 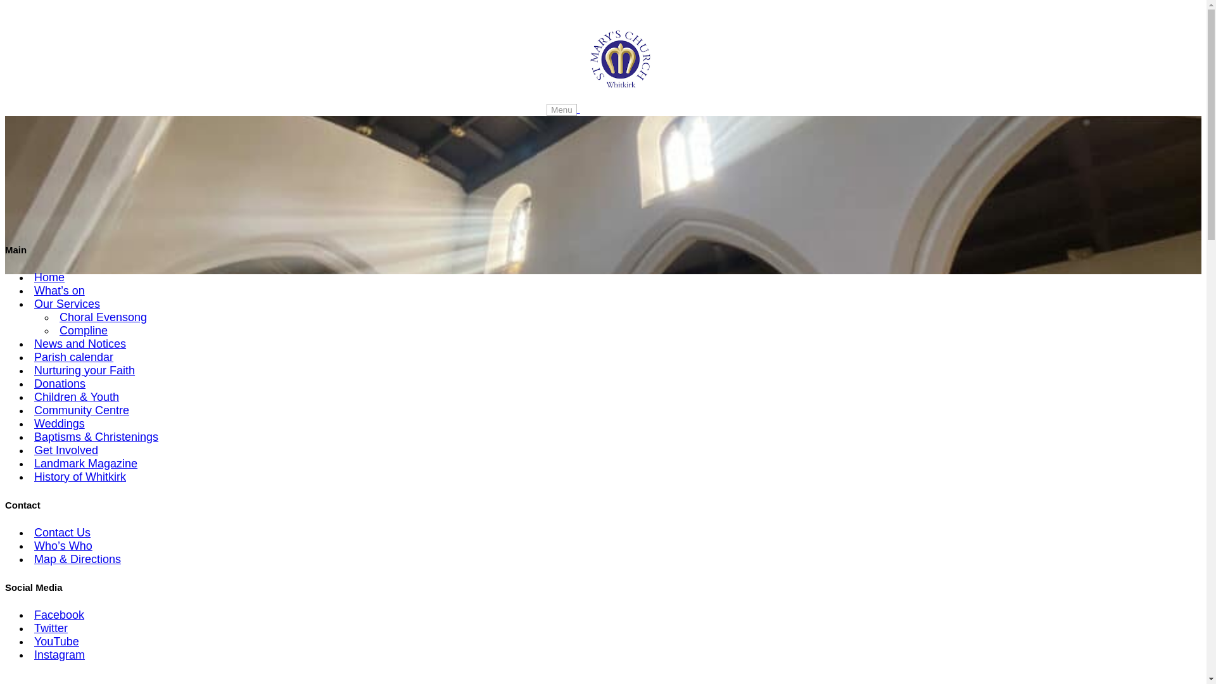 I want to click on Community Centre, so click(x=81, y=410).